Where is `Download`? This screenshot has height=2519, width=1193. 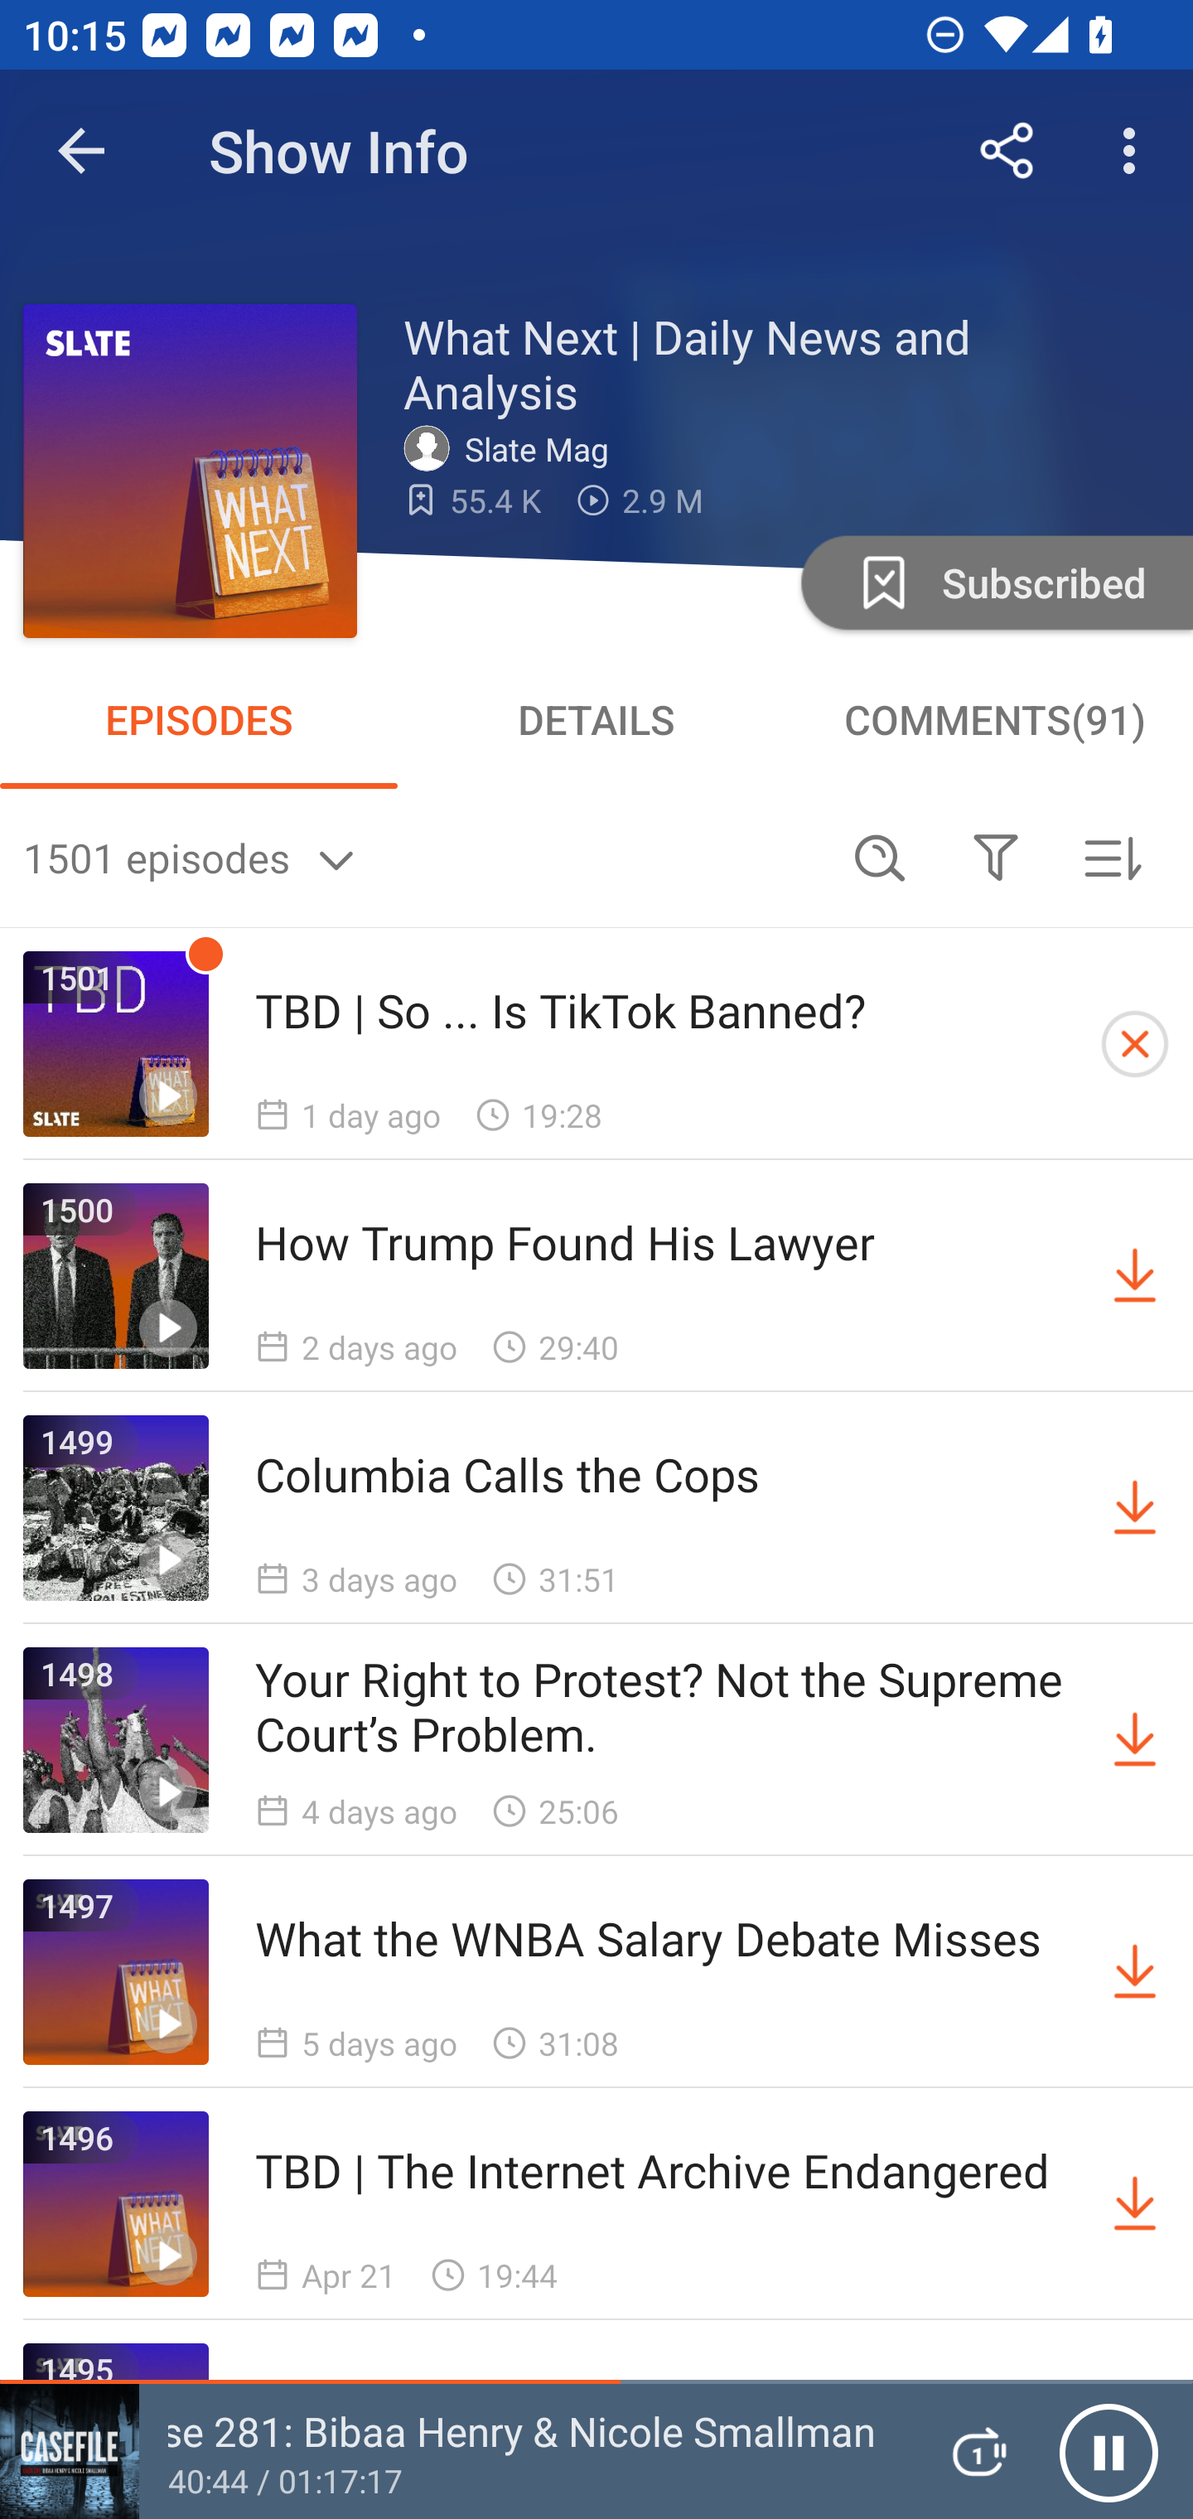
Download is located at coordinates (1135, 1972).